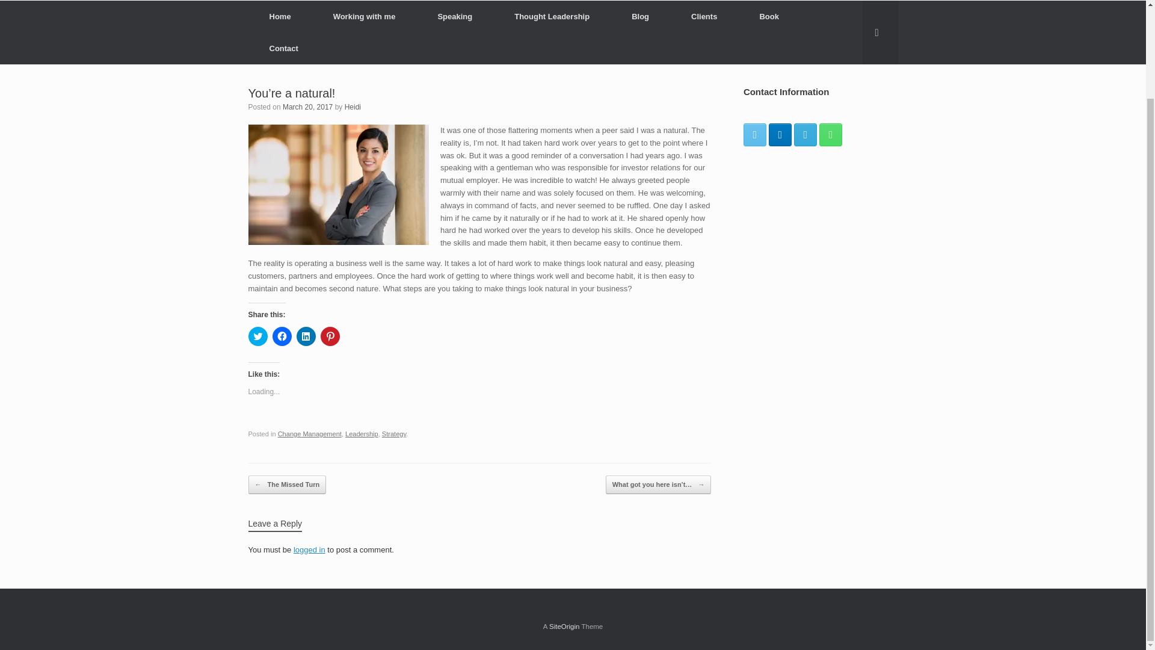 The width and height of the screenshot is (1155, 650). What do you see at coordinates (310, 433) in the screenshot?
I see `Change Management` at bounding box center [310, 433].